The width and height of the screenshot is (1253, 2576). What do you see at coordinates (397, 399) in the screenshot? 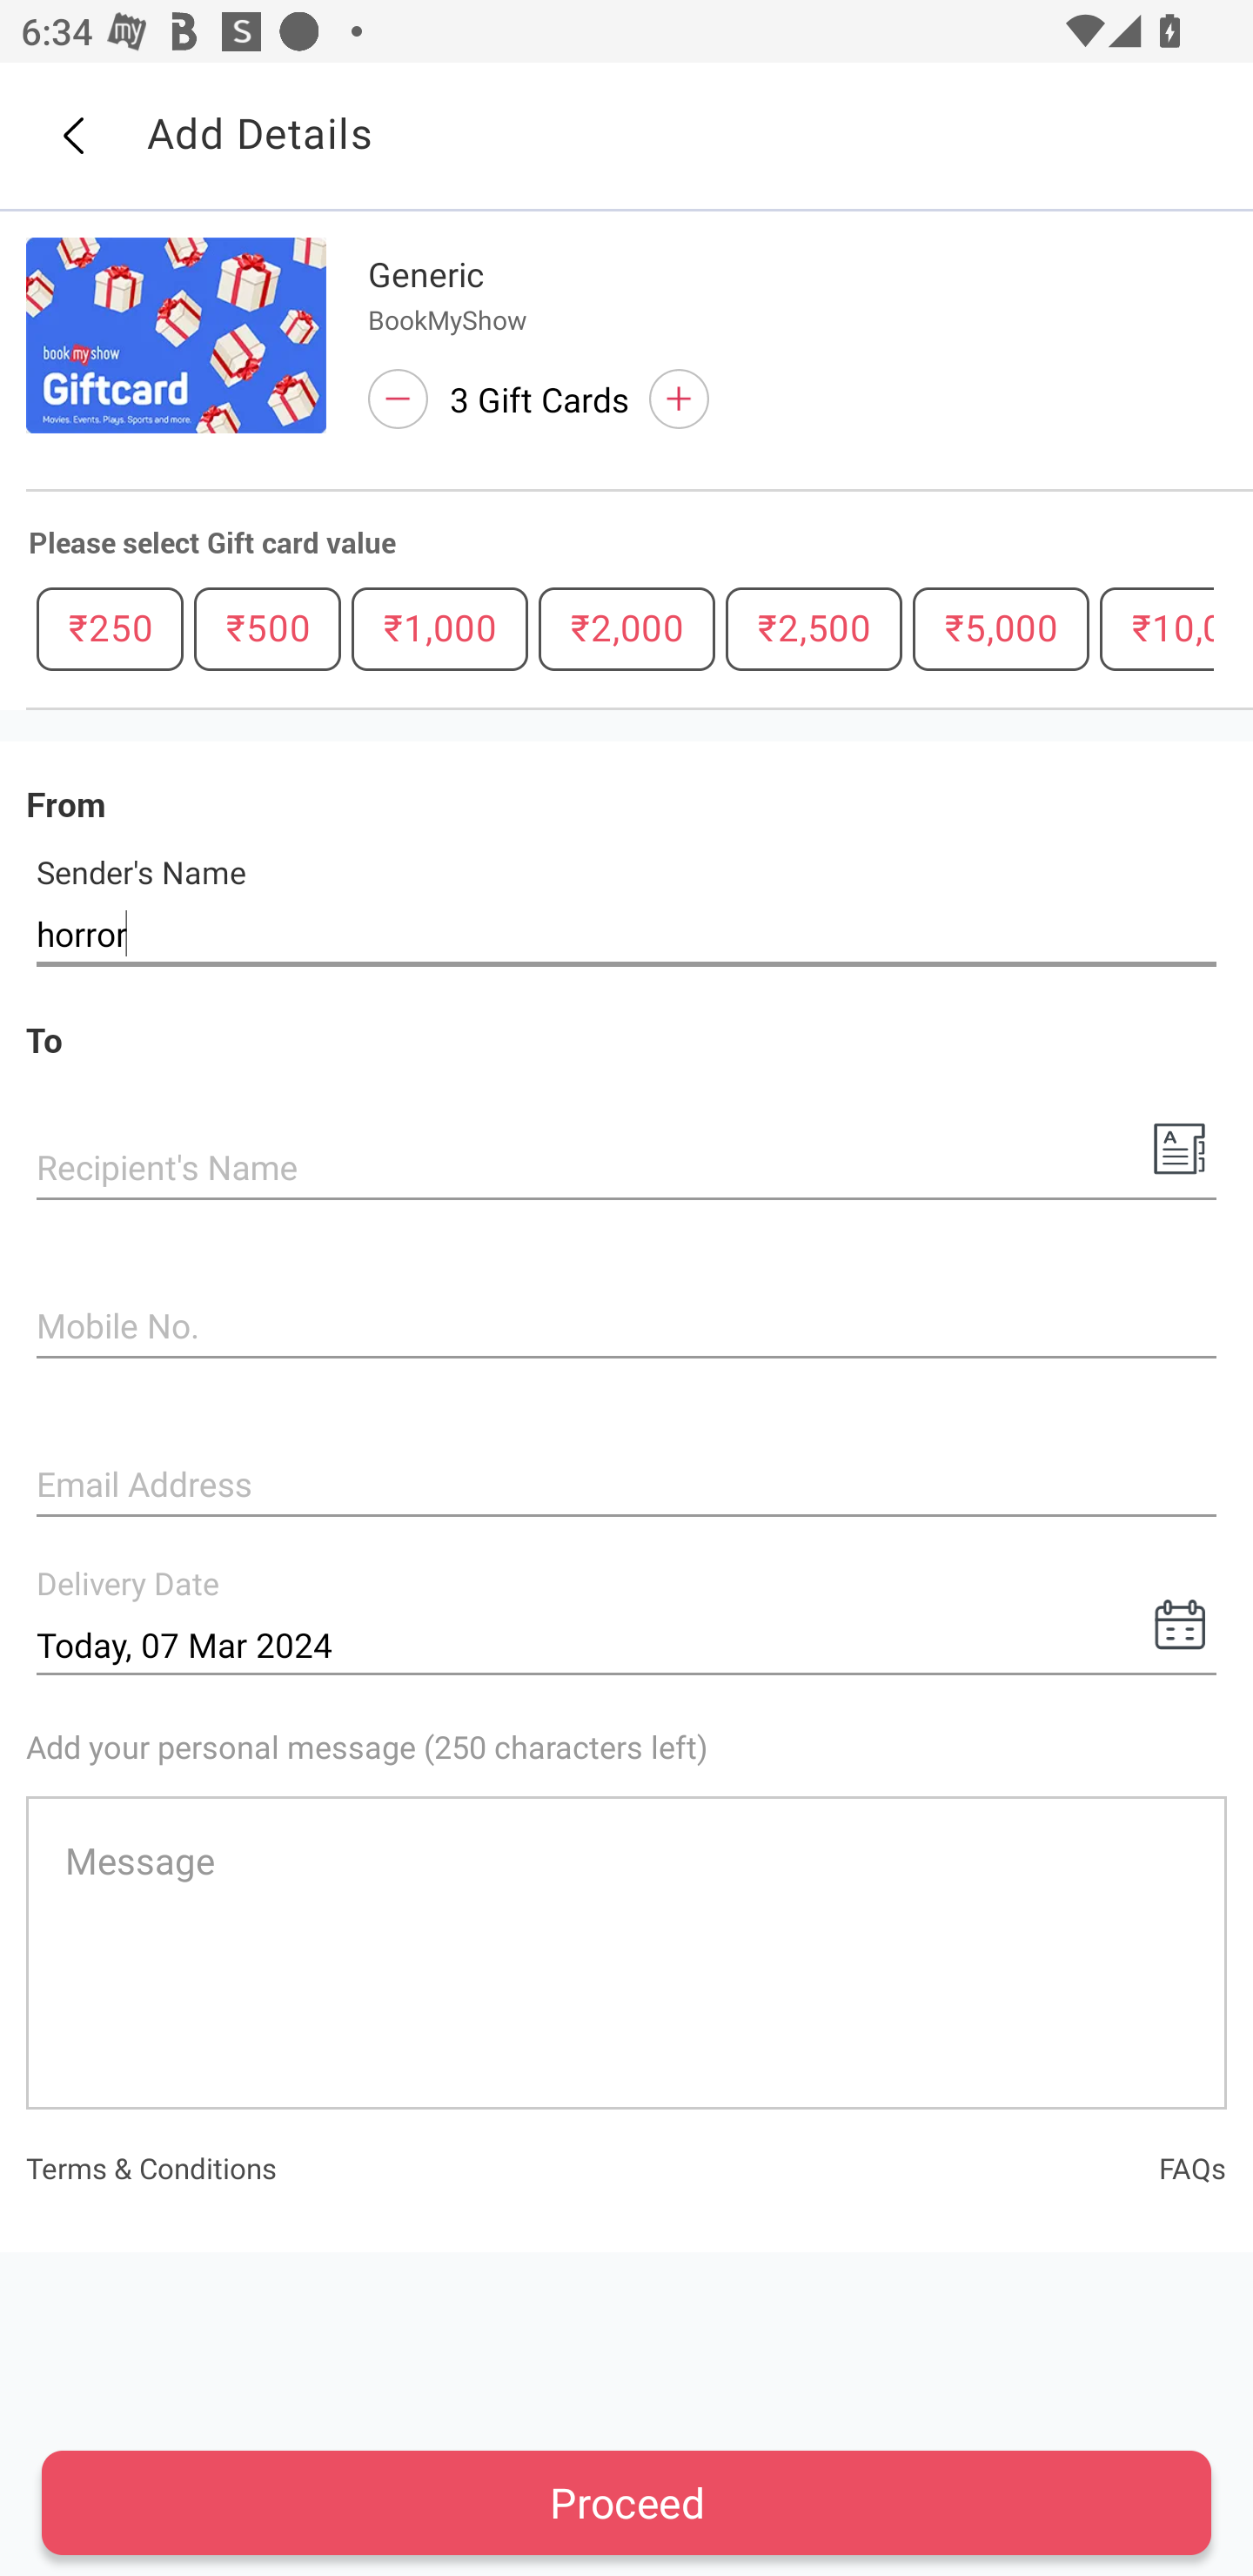
I see `Minus` at bounding box center [397, 399].